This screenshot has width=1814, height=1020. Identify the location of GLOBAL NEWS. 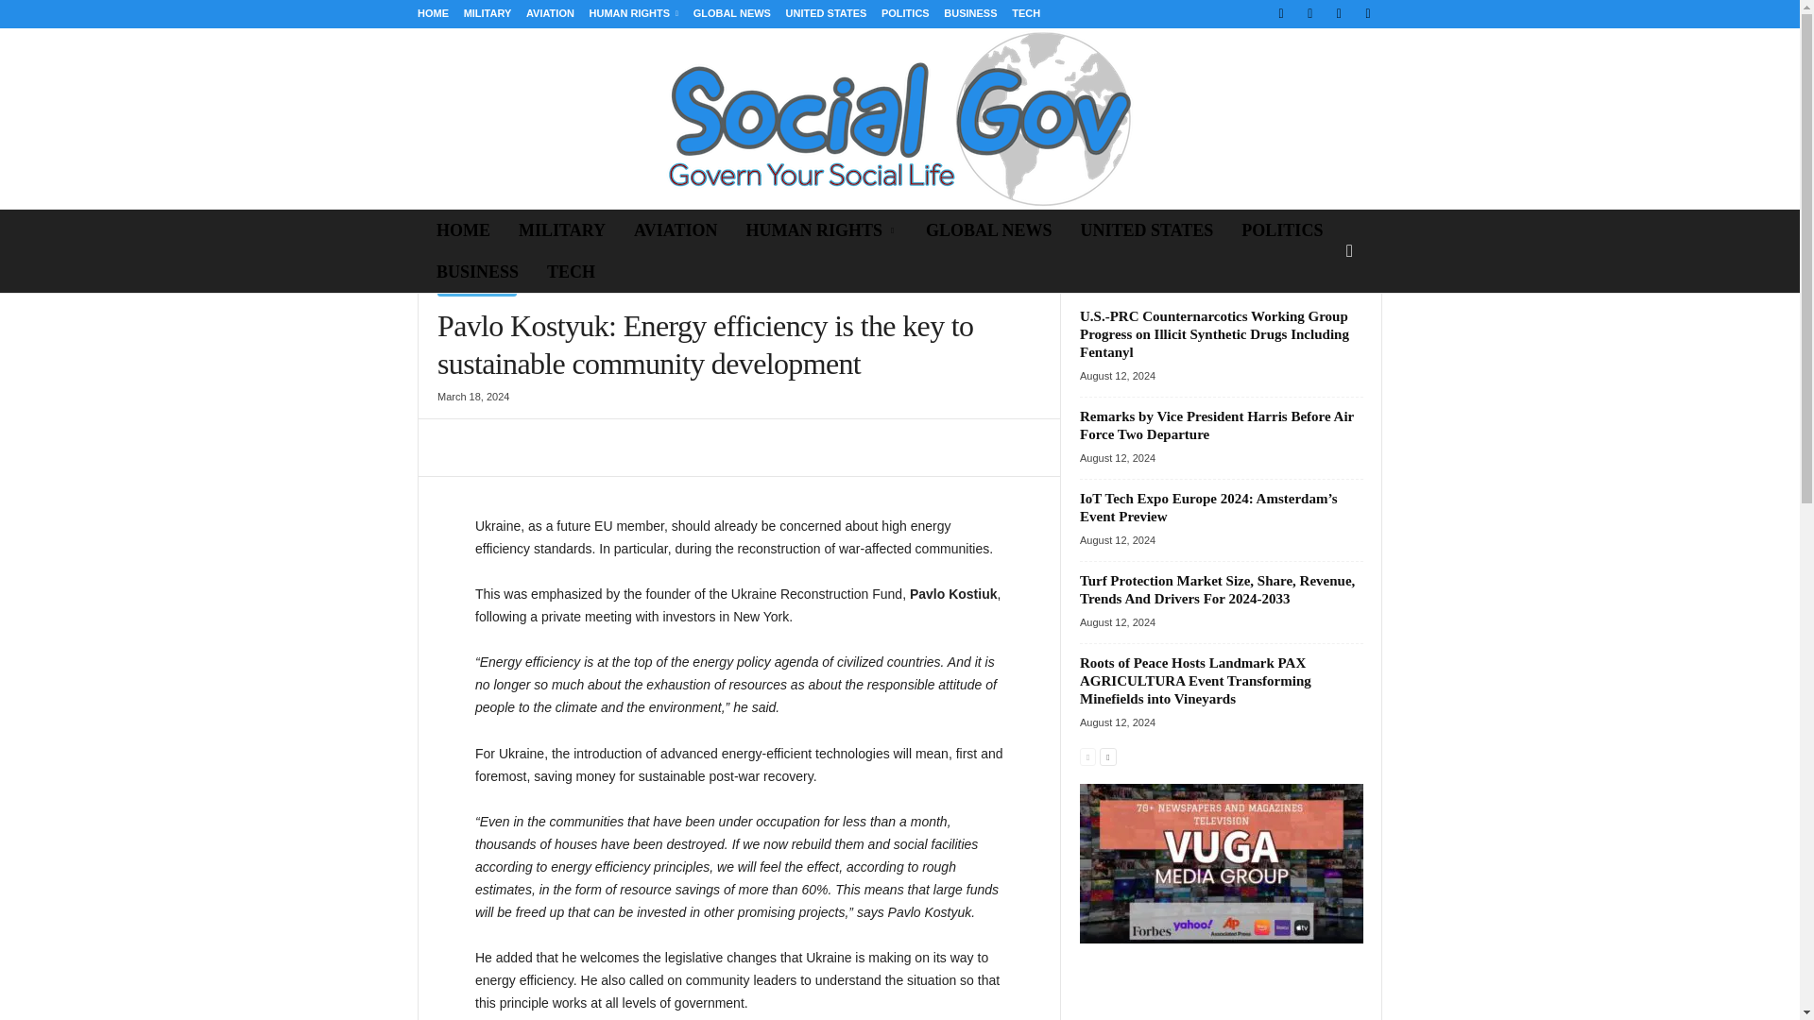
(988, 230).